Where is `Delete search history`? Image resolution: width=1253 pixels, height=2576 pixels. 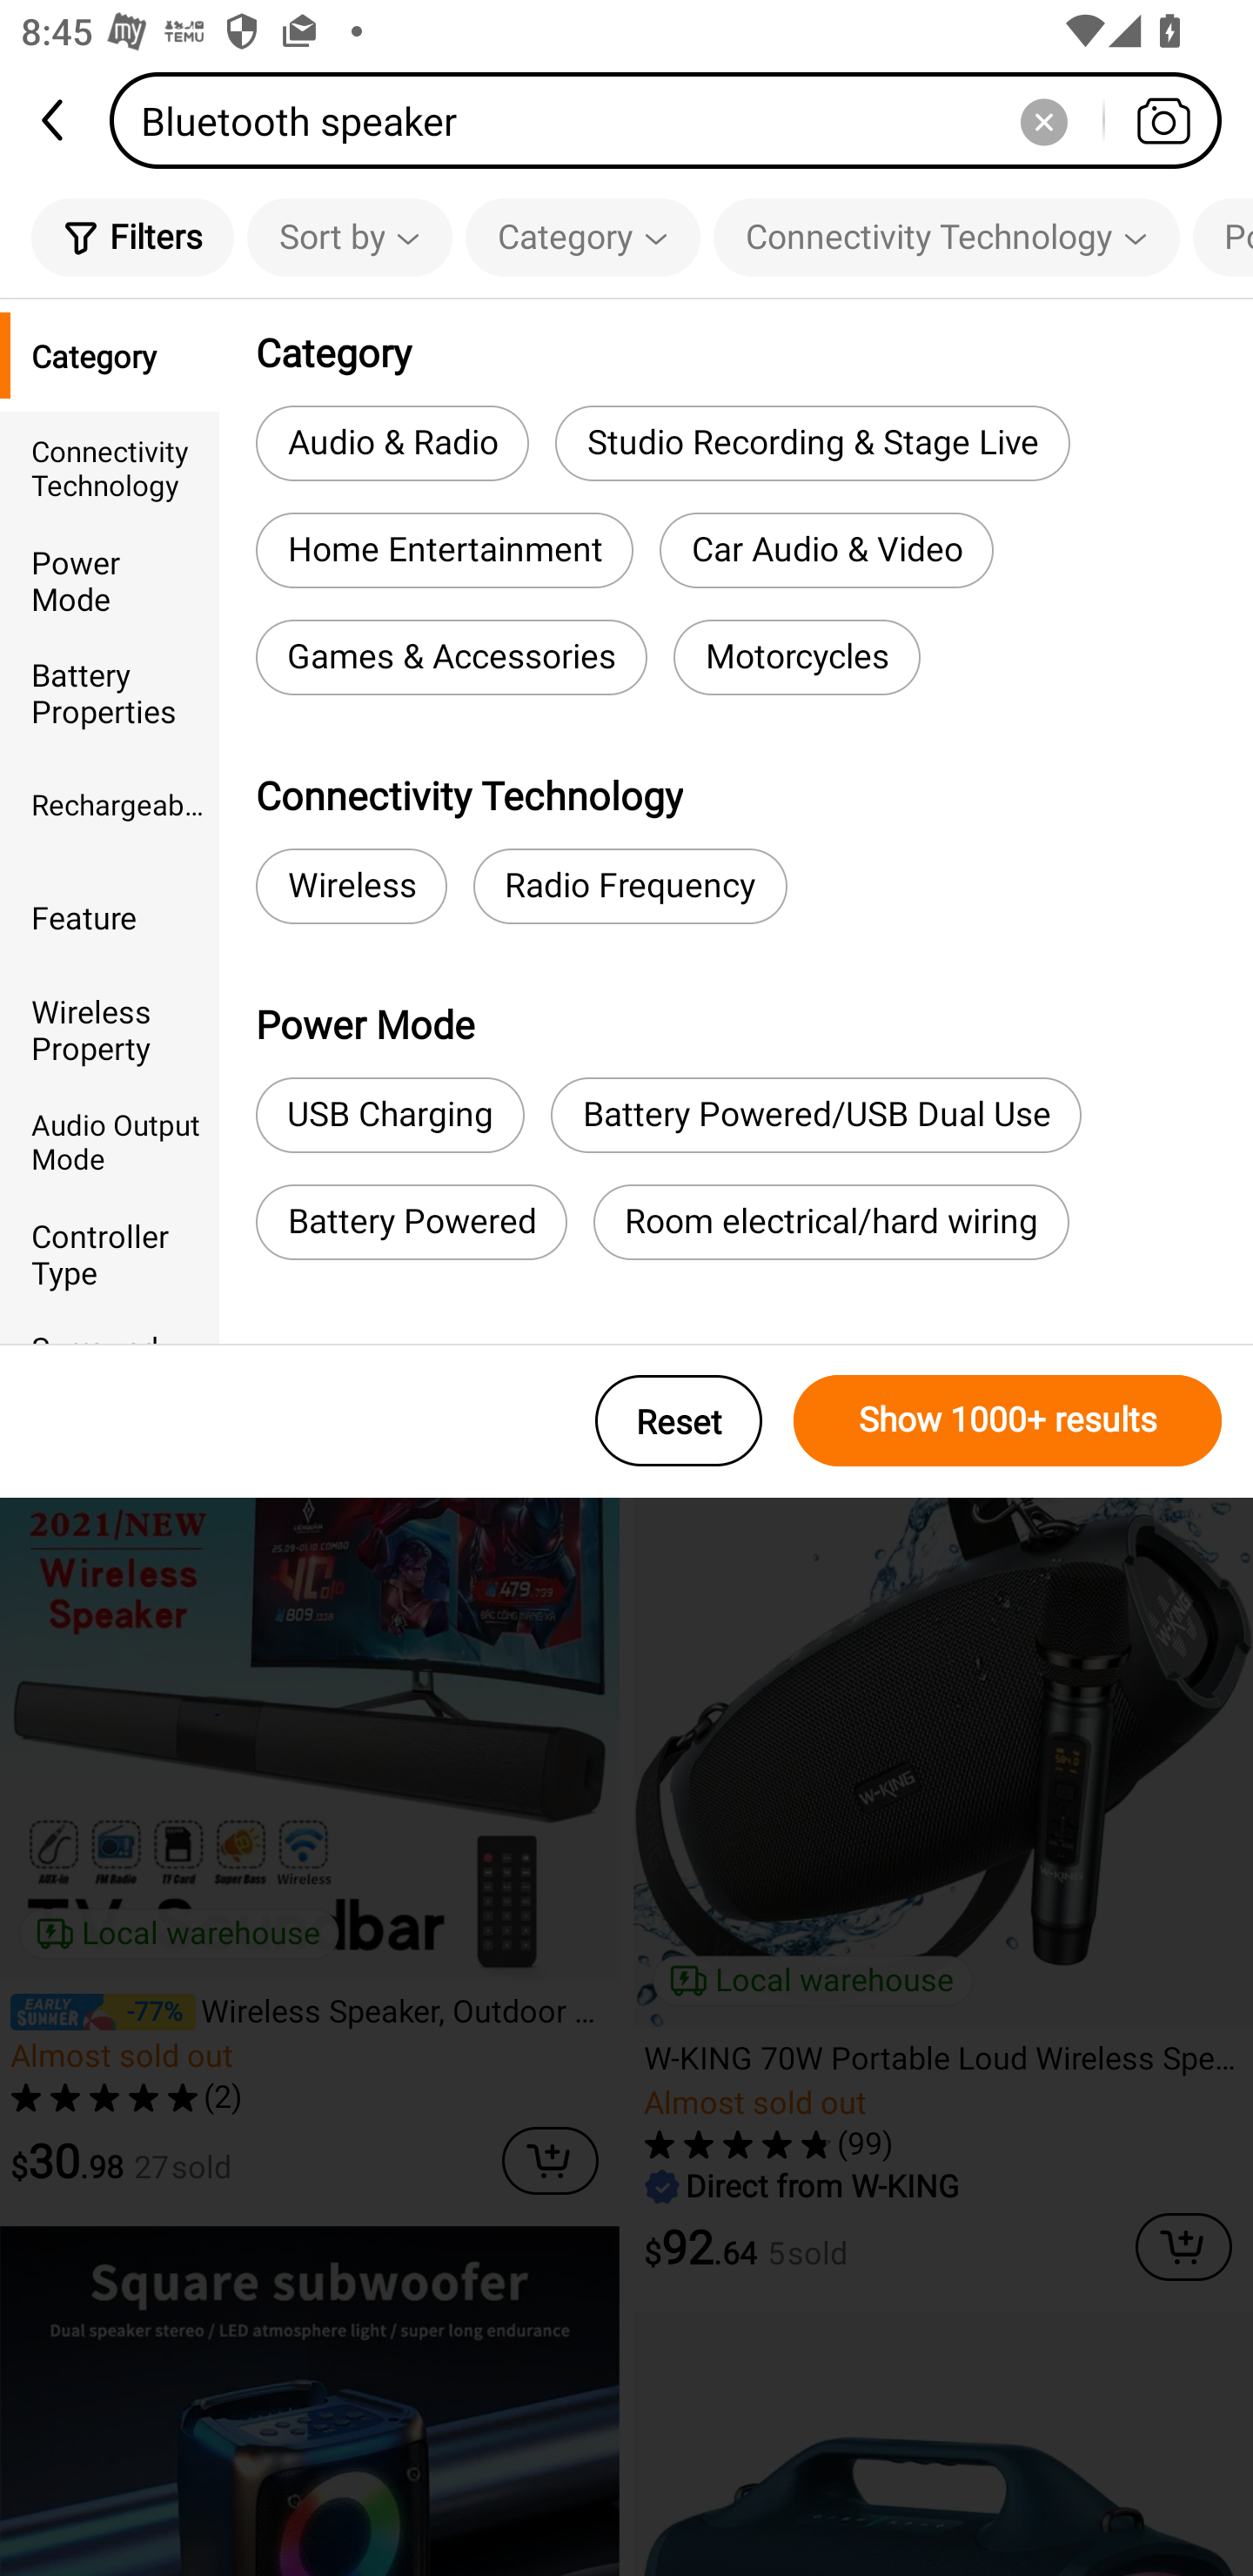
Delete search history is located at coordinates (1043, 120).